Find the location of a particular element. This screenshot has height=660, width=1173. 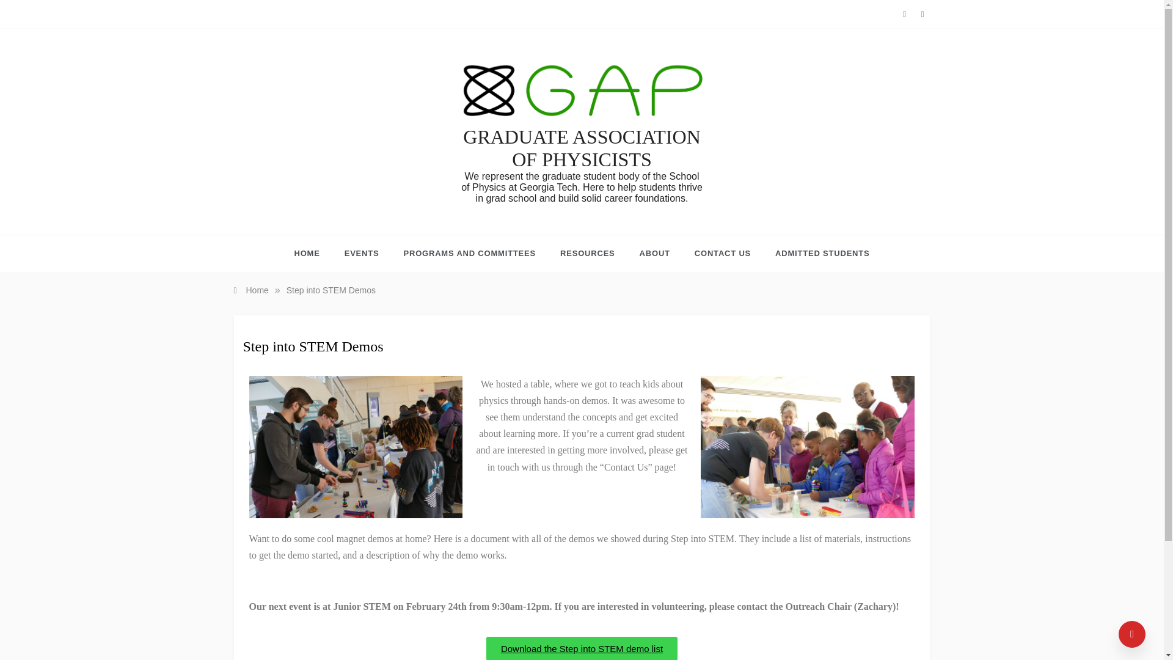

RESOURCES is located at coordinates (588, 253).